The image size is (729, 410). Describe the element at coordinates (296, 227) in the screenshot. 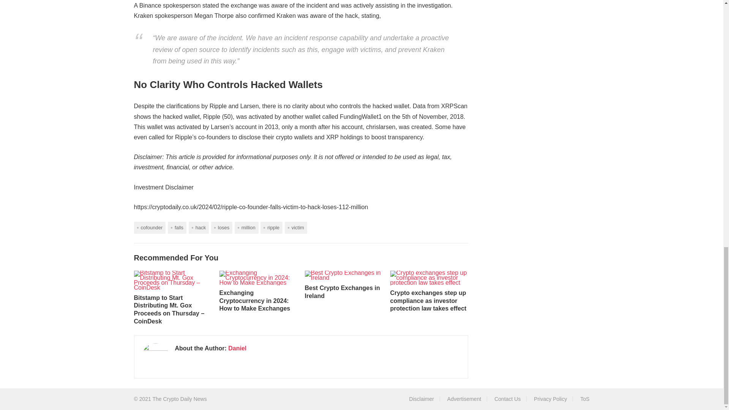

I see `victim` at that location.